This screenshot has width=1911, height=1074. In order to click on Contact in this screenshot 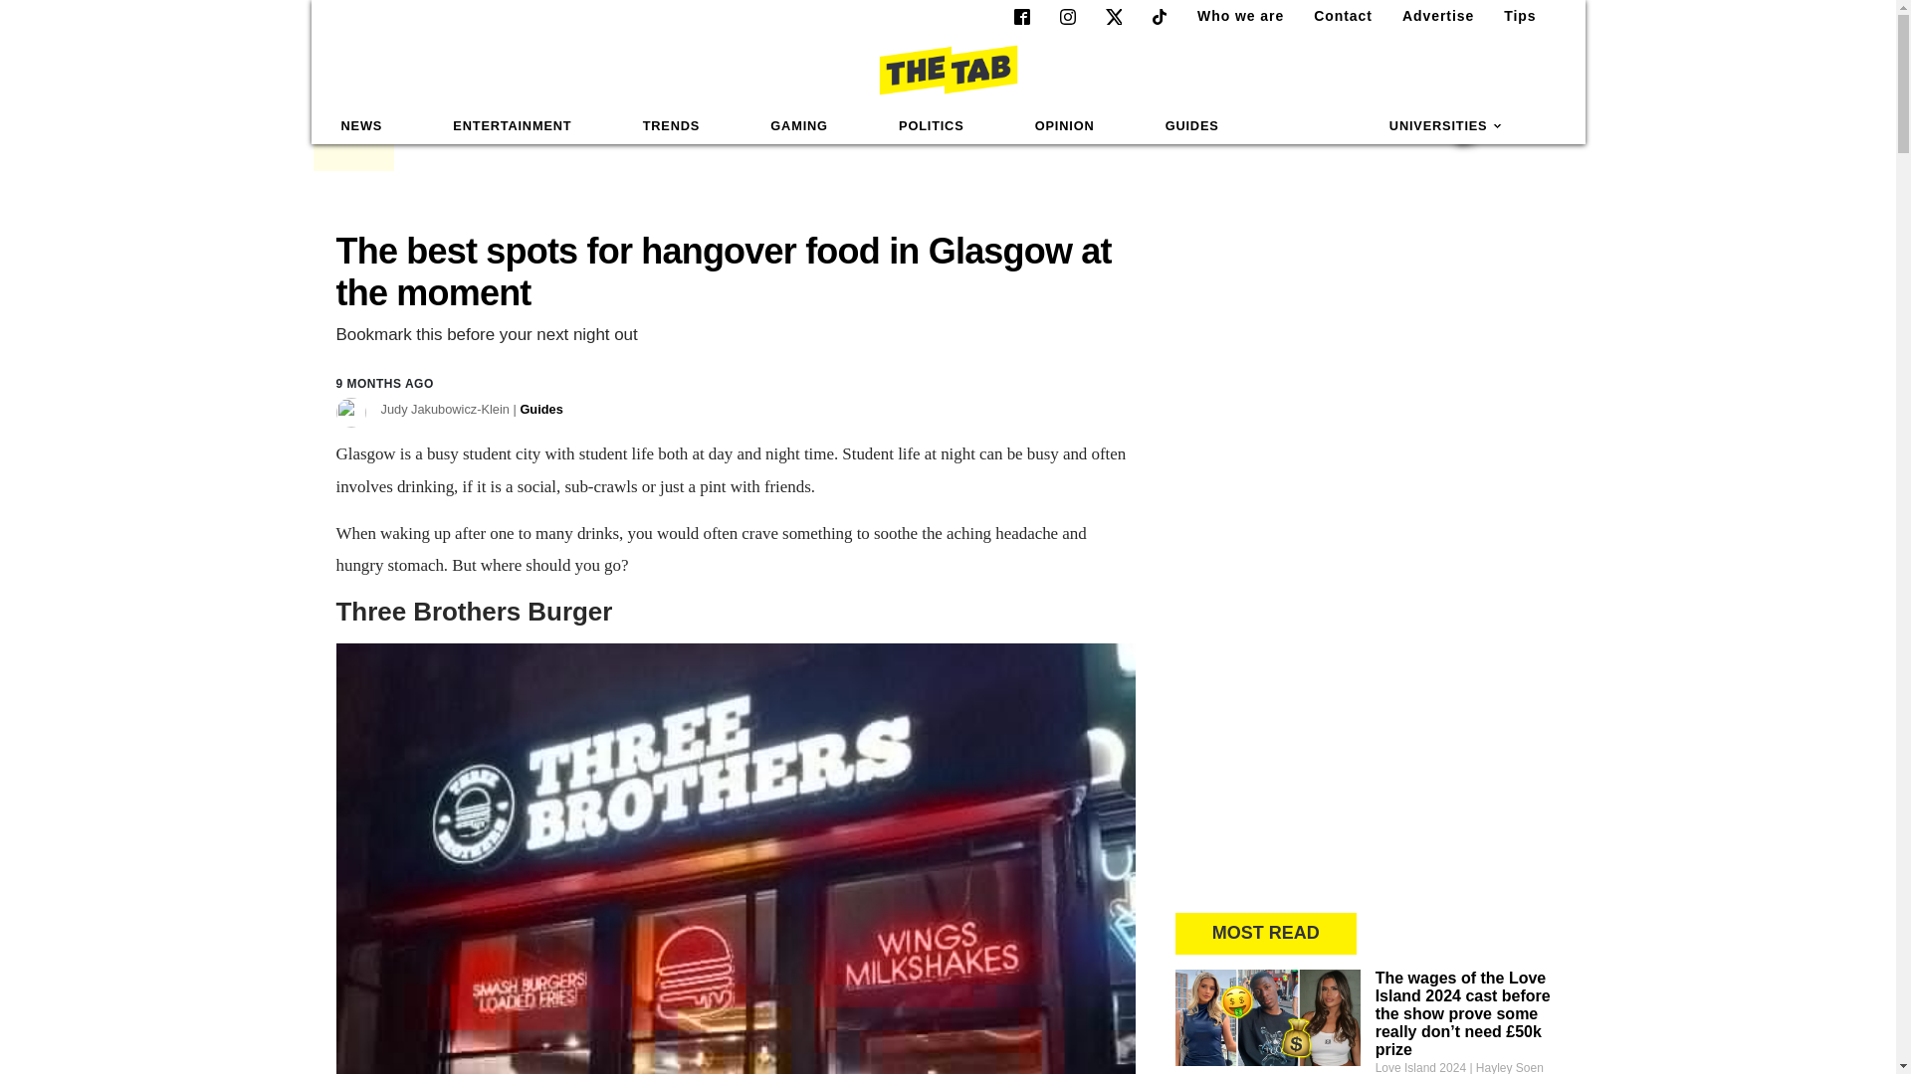, I will do `click(1334, 16)`.